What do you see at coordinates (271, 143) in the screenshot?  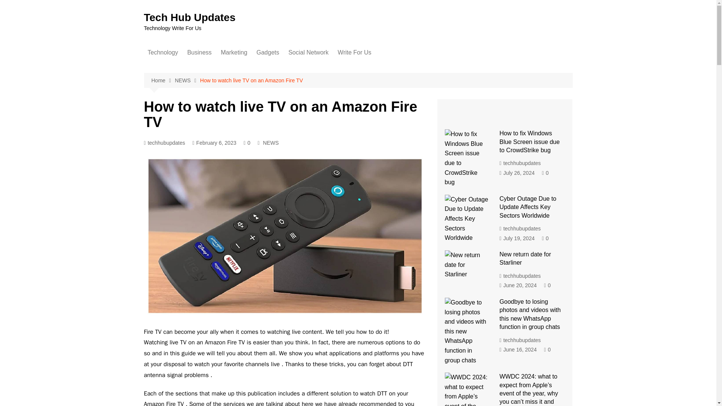 I see `NEWS` at bounding box center [271, 143].